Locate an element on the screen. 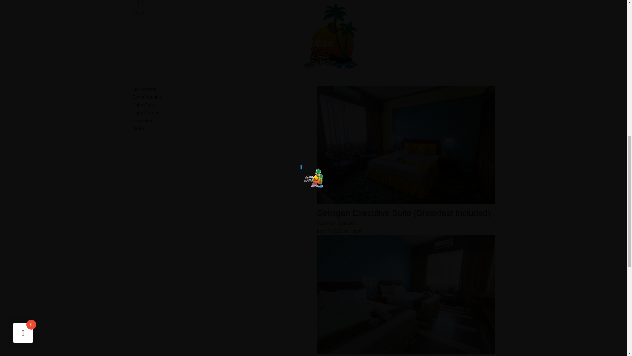 The width and height of the screenshot is (632, 356). Promotion is located at coordinates (221, 121).